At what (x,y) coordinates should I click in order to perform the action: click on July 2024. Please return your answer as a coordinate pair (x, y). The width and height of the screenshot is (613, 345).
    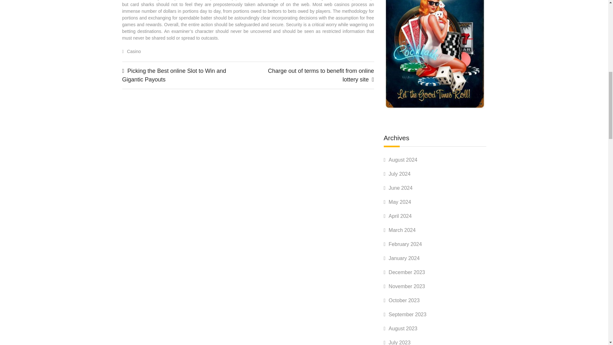
    Looking at the image, I should click on (400, 174).